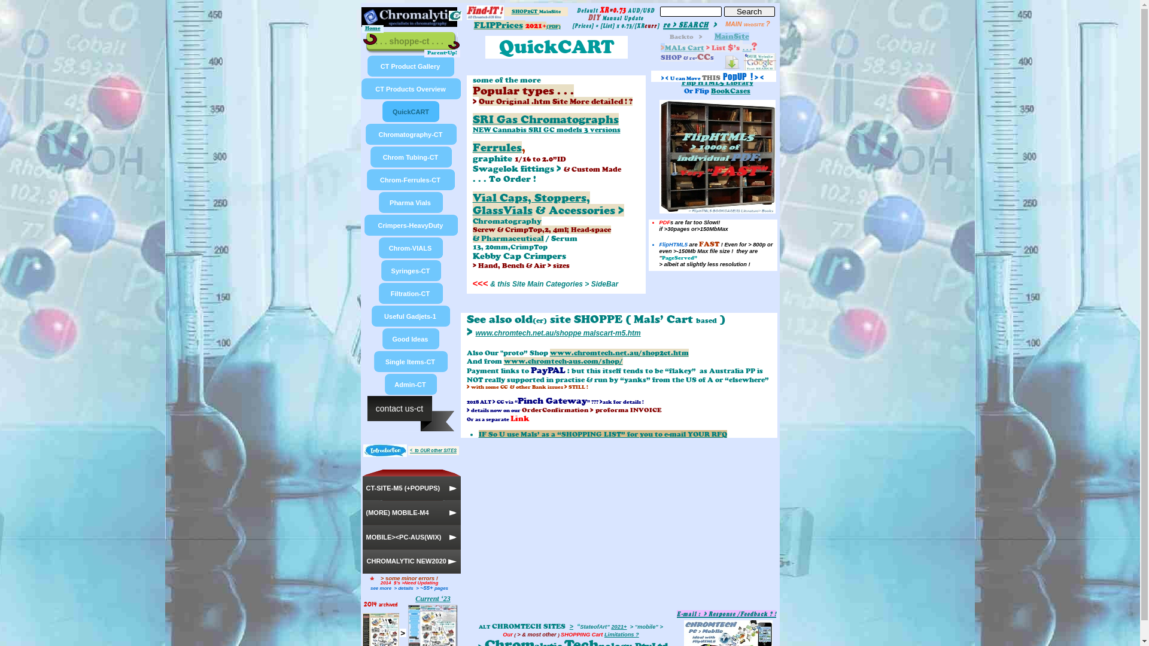 This screenshot has width=1149, height=646. I want to click on CT Products Overview, so click(411, 89).